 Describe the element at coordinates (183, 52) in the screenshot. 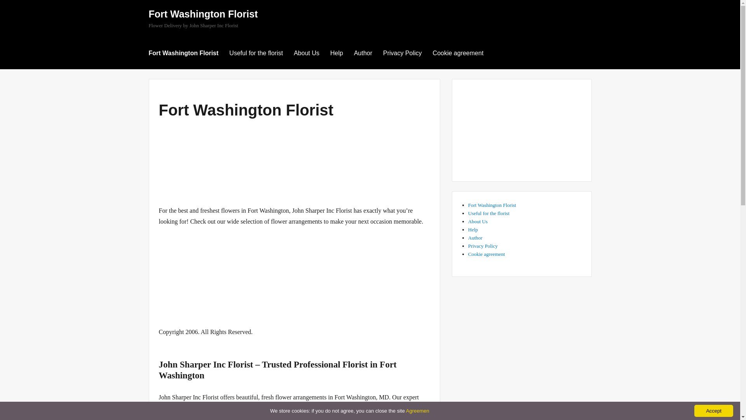

I see `Fort Washington Florist` at that location.